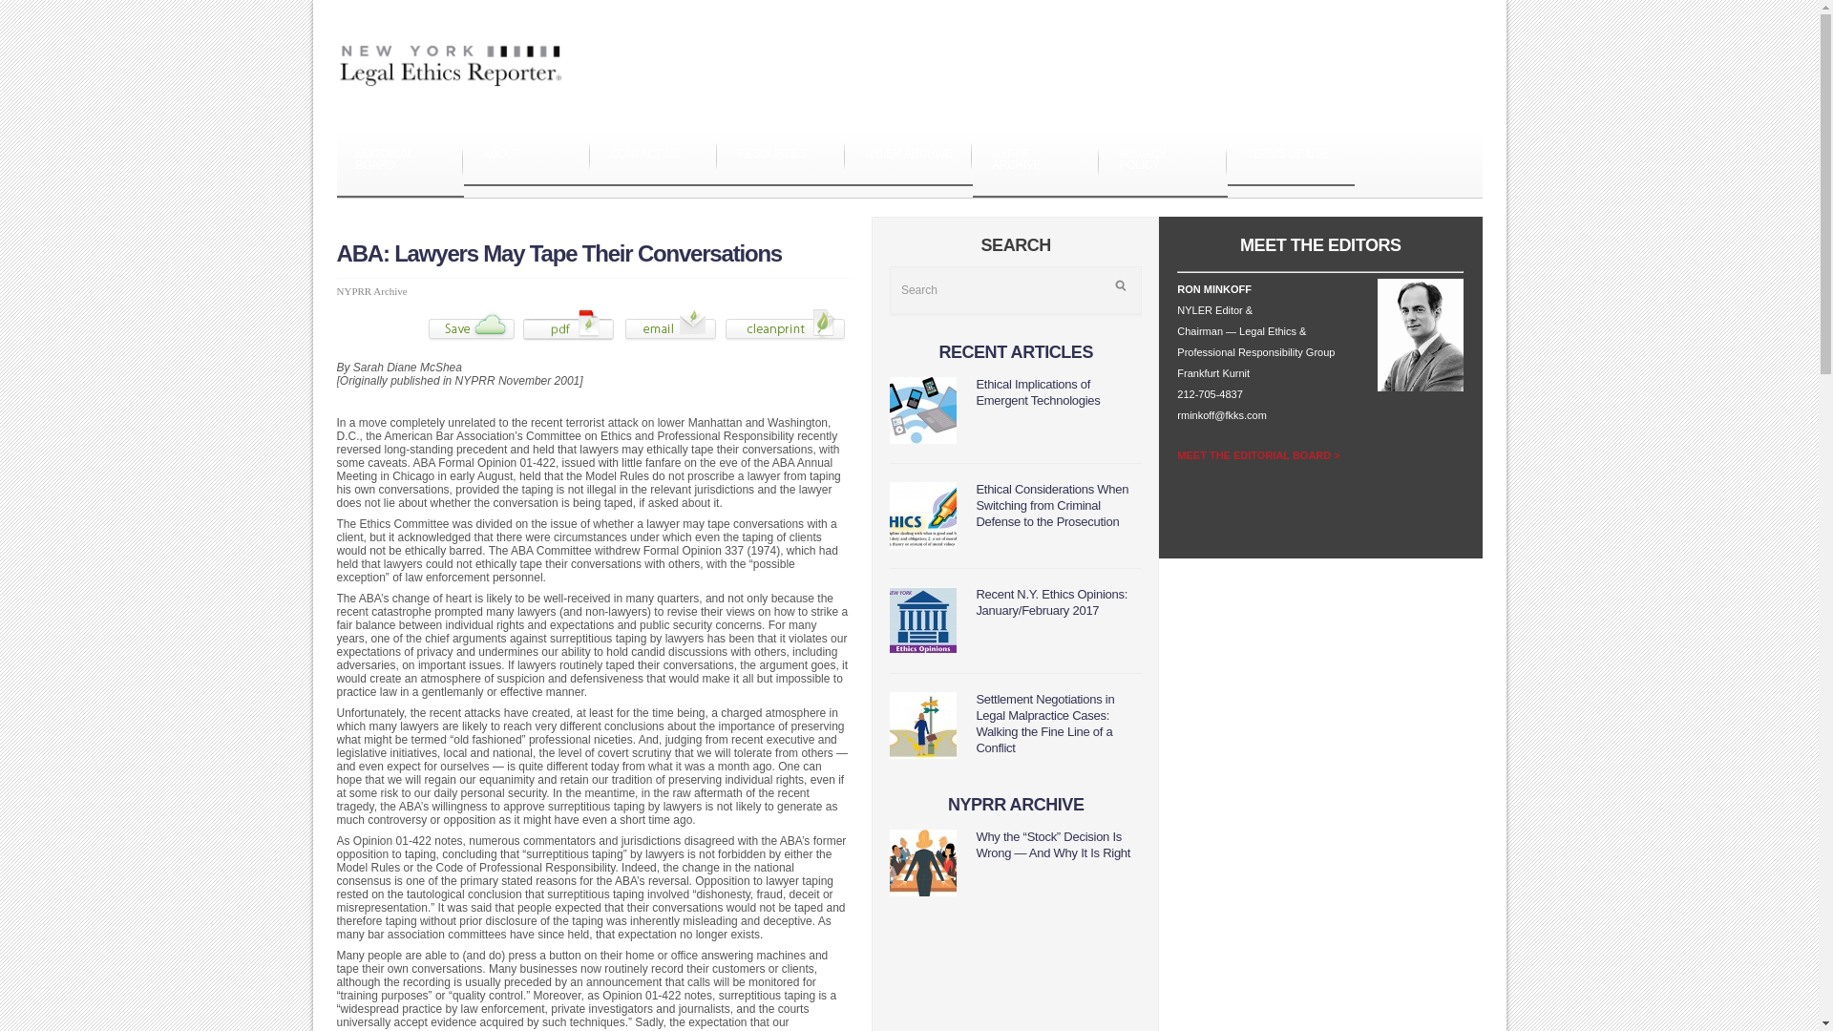 This screenshot has width=1833, height=1031. I want to click on Print page, so click(785, 340).